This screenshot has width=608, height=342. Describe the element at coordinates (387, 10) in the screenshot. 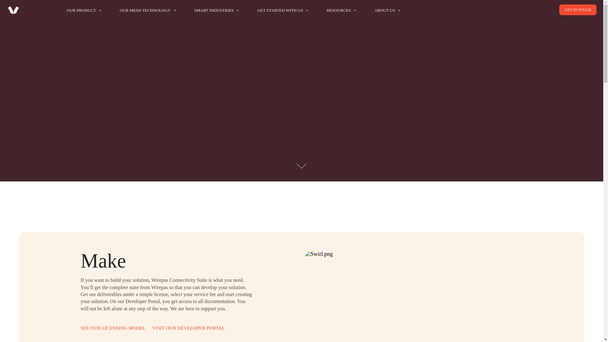

I see `ABOUT US` at that location.